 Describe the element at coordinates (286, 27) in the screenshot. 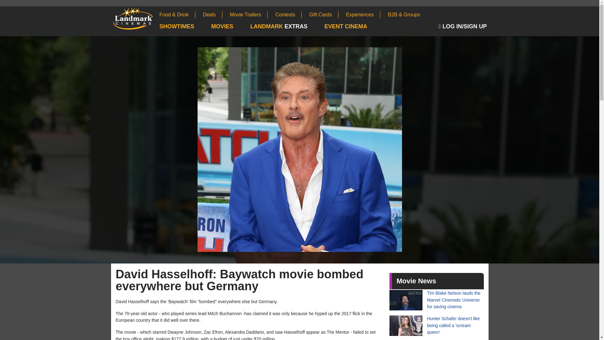

I see `LANDMARK EXTRAS` at that location.